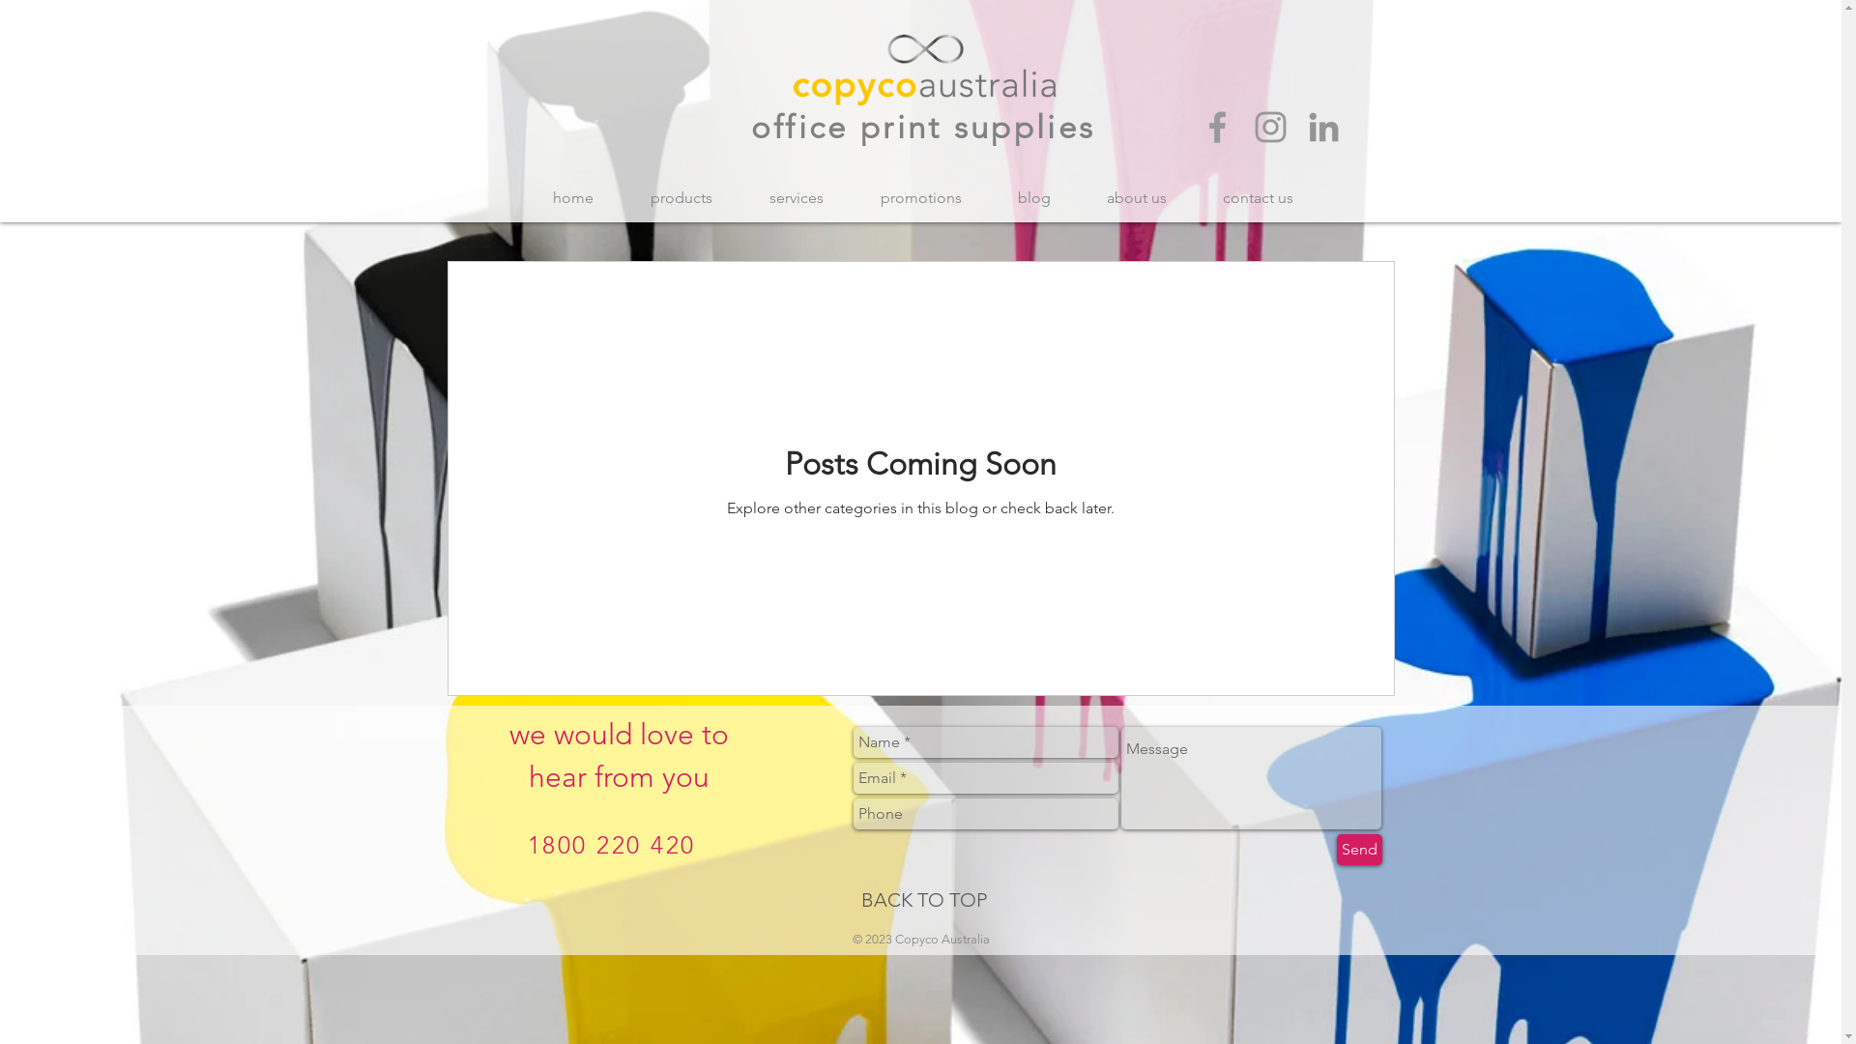 The height and width of the screenshot is (1044, 1856). What do you see at coordinates (1137, 197) in the screenshot?
I see `about us` at bounding box center [1137, 197].